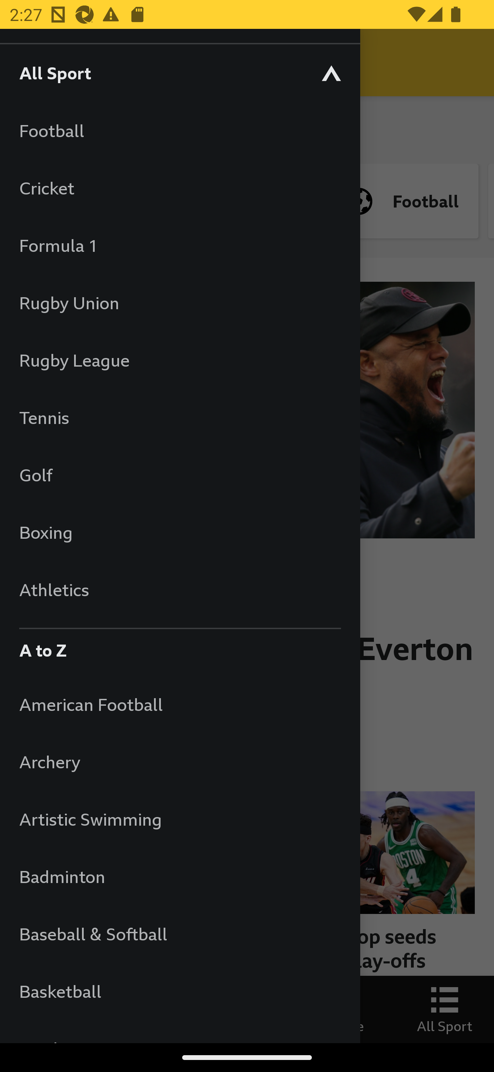 Image resolution: width=494 pixels, height=1072 pixels. Describe the element at coordinates (180, 131) in the screenshot. I see `Football` at that location.